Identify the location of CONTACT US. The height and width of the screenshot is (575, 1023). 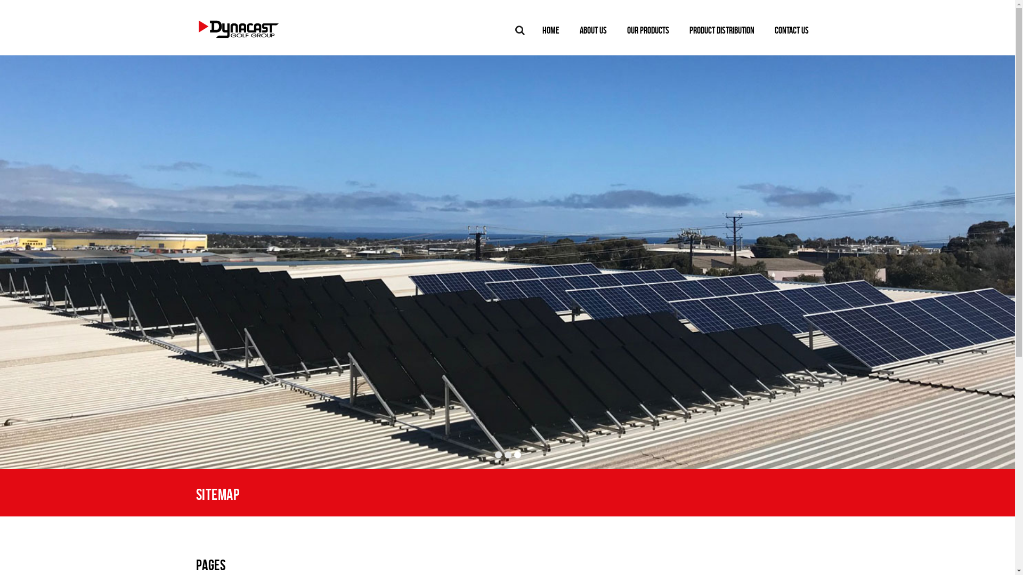
(792, 31).